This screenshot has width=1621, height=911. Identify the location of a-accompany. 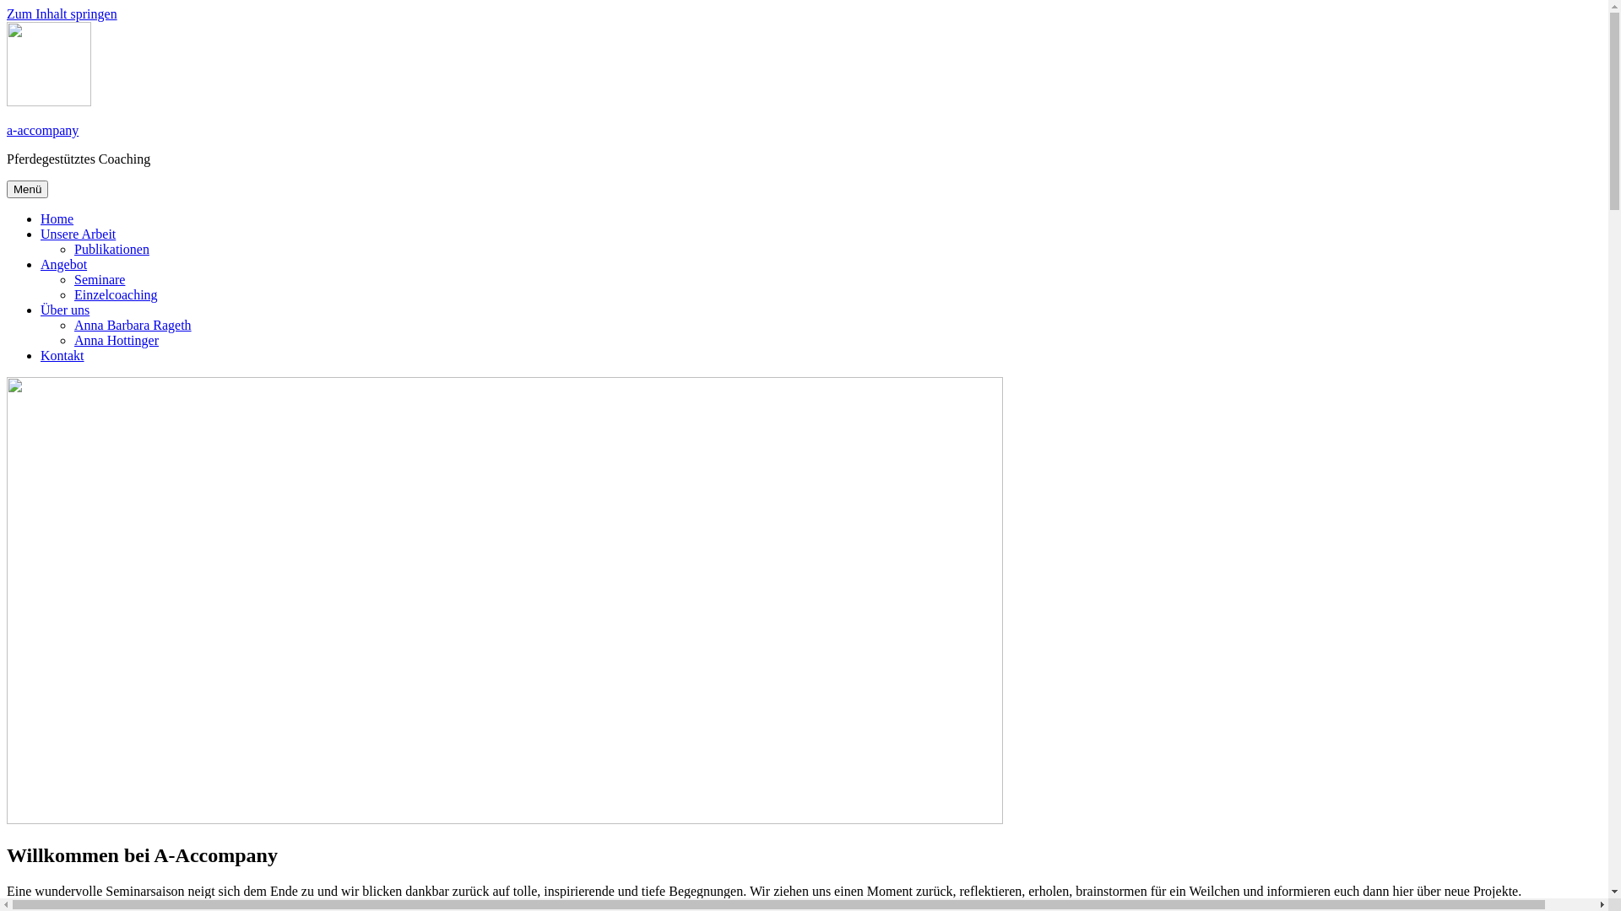
(42, 130).